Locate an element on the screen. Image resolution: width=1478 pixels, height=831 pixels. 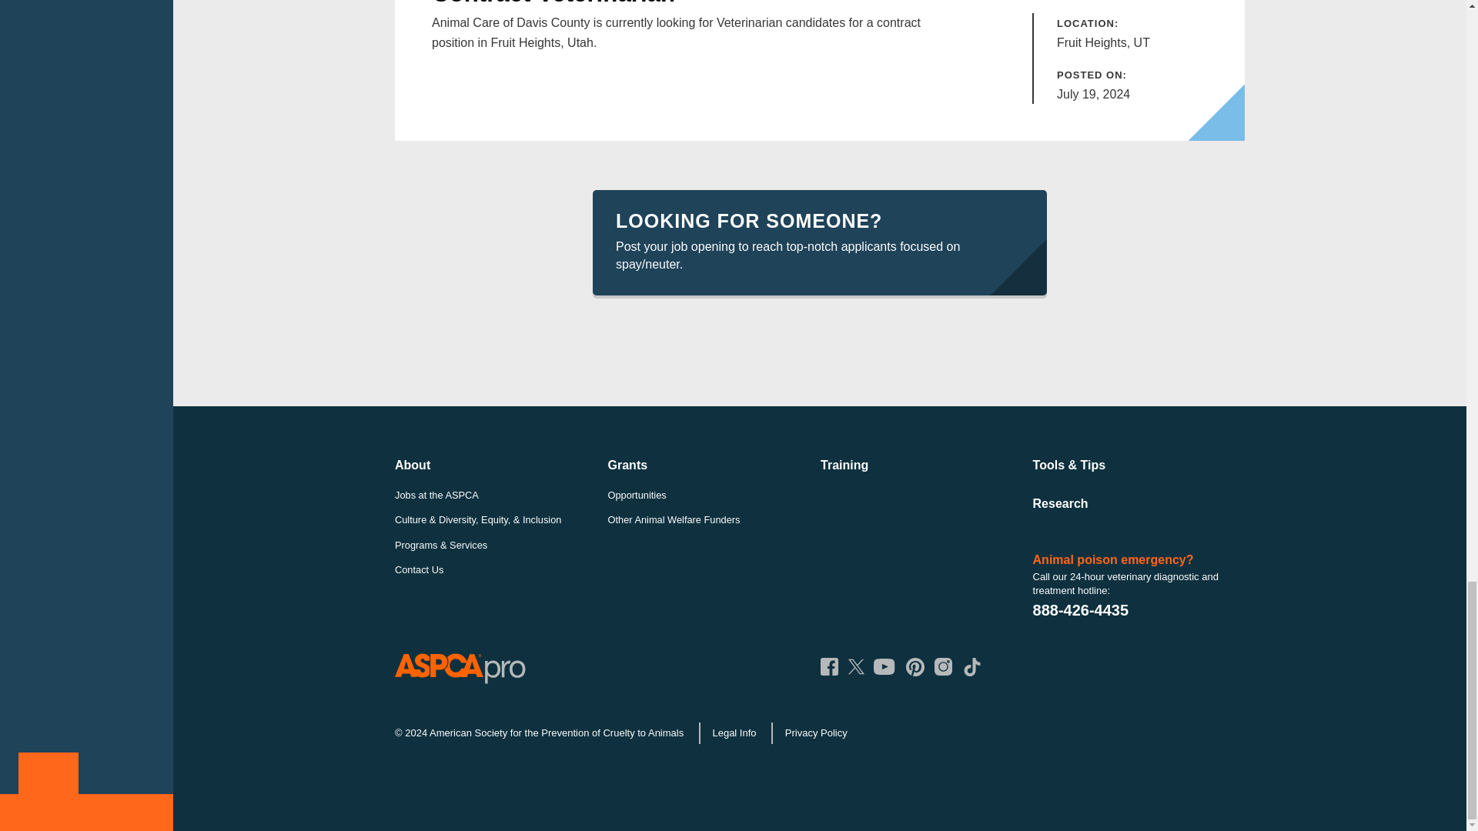
Facebook is located at coordinates (828, 666).